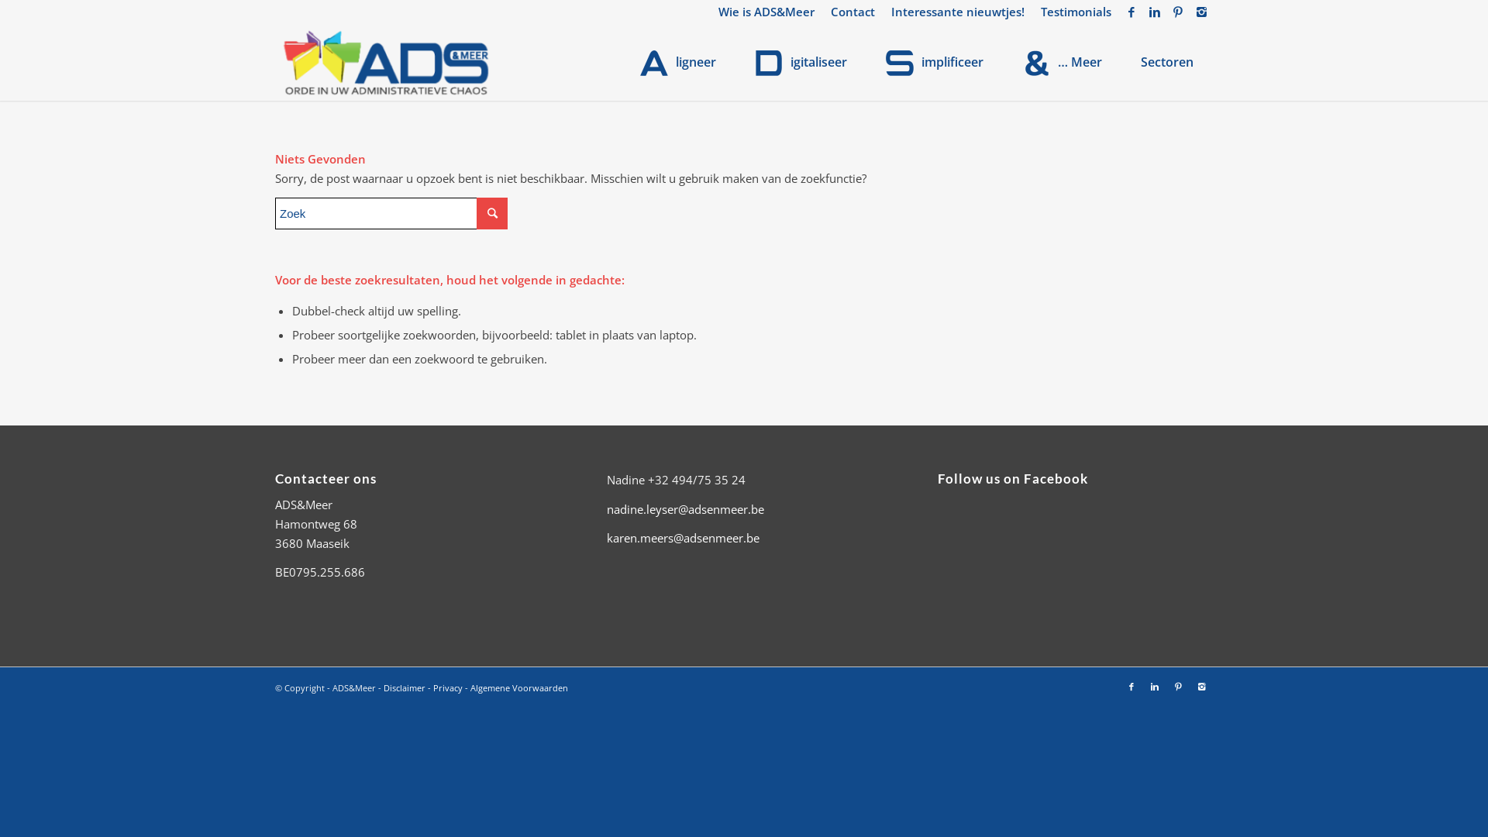  Describe the element at coordinates (1167, 62) in the screenshot. I see `Sectoren` at that location.